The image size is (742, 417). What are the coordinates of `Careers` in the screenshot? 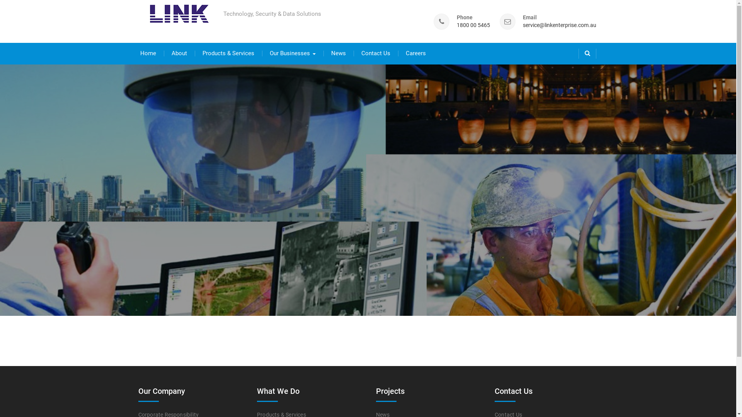 It's located at (416, 54).